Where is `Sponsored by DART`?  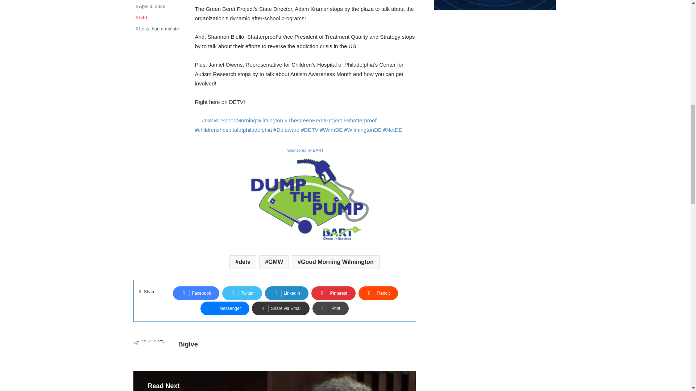
Sponsored by DART is located at coordinates (305, 198).